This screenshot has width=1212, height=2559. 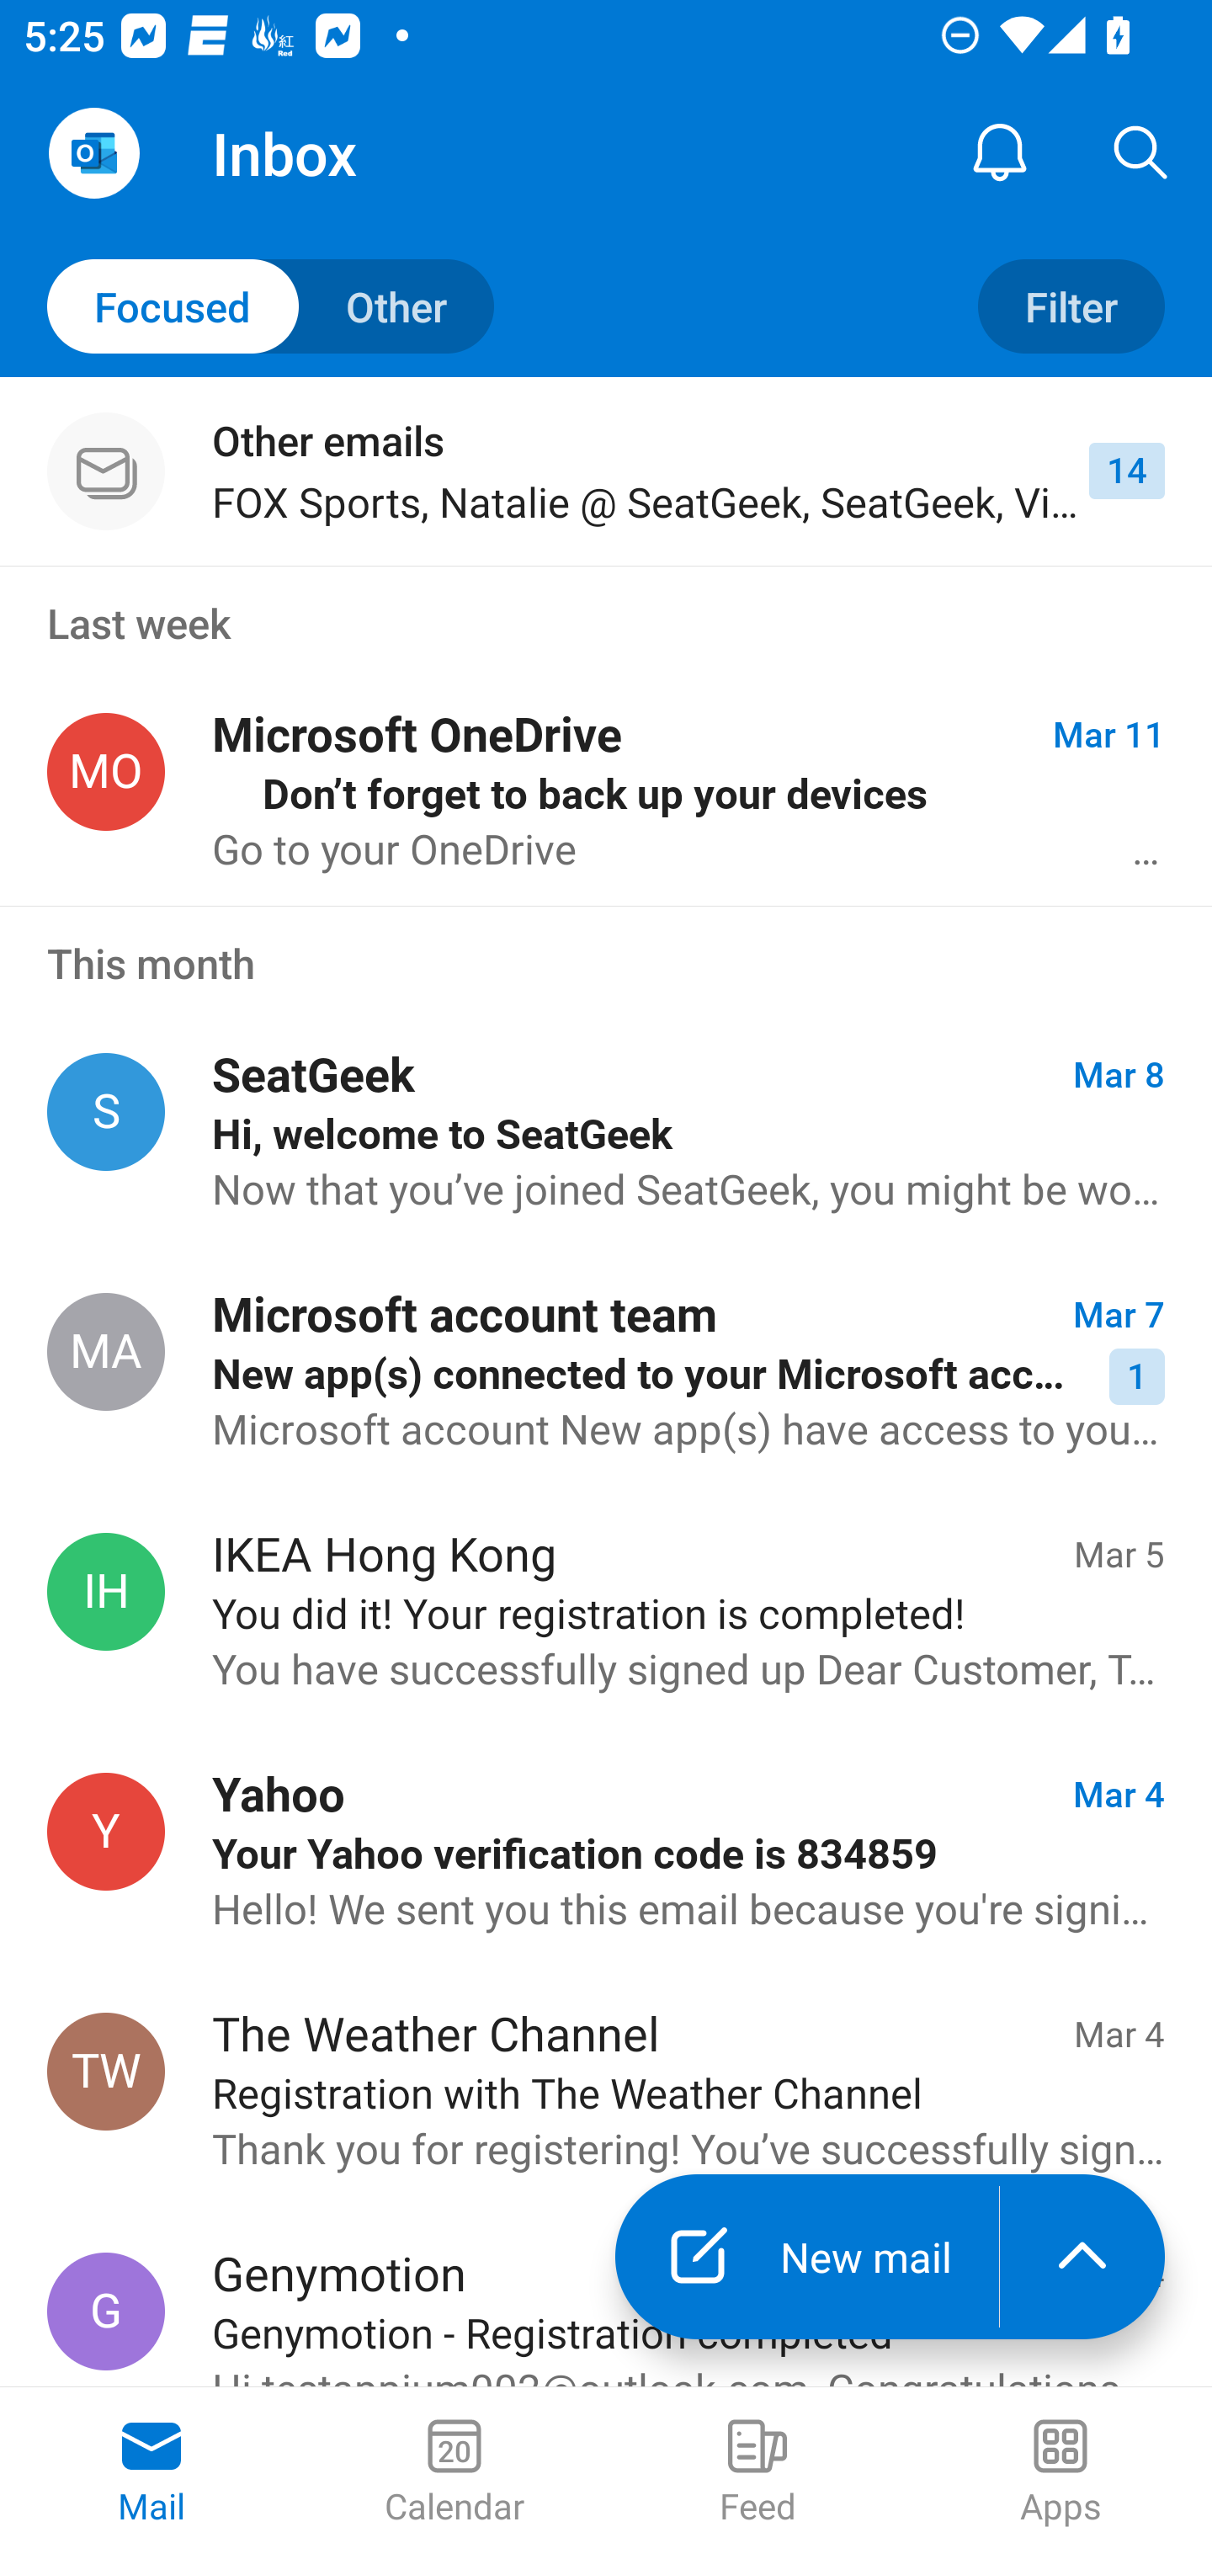 What do you see at coordinates (1060, 2473) in the screenshot?
I see `Apps` at bounding box center [1060, 2473].